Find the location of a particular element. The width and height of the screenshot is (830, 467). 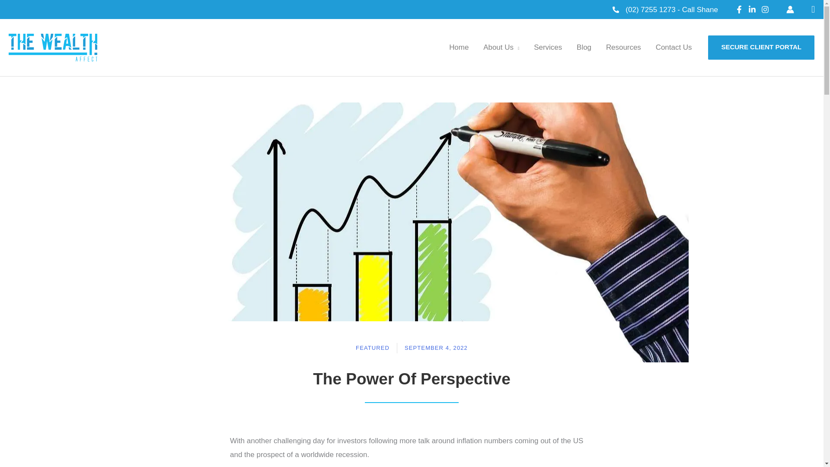

Services is located at coordinates (548, 47).